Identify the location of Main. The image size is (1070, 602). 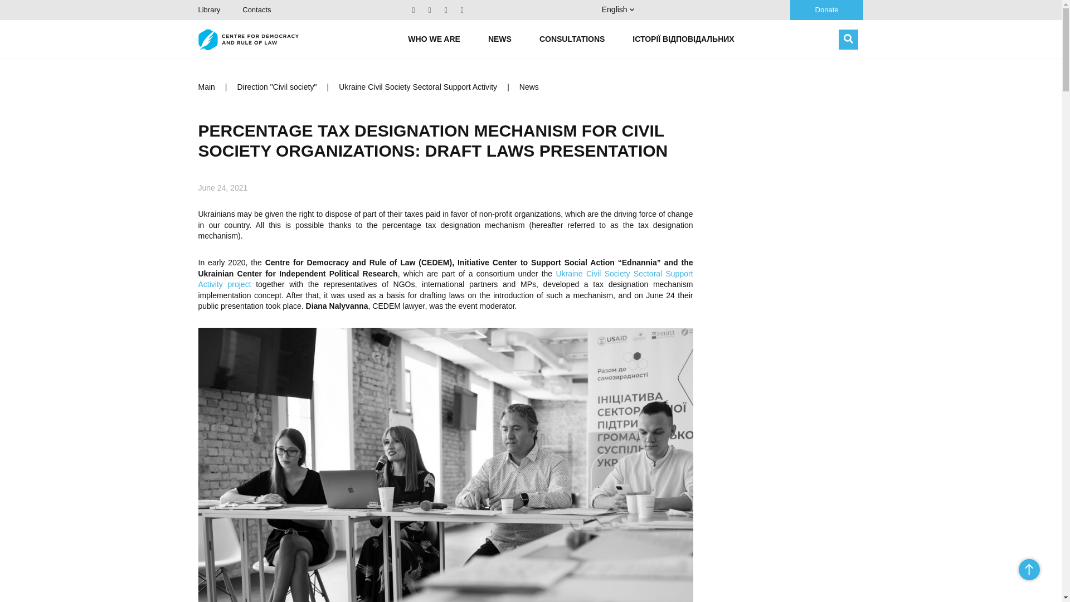
(206, 87).